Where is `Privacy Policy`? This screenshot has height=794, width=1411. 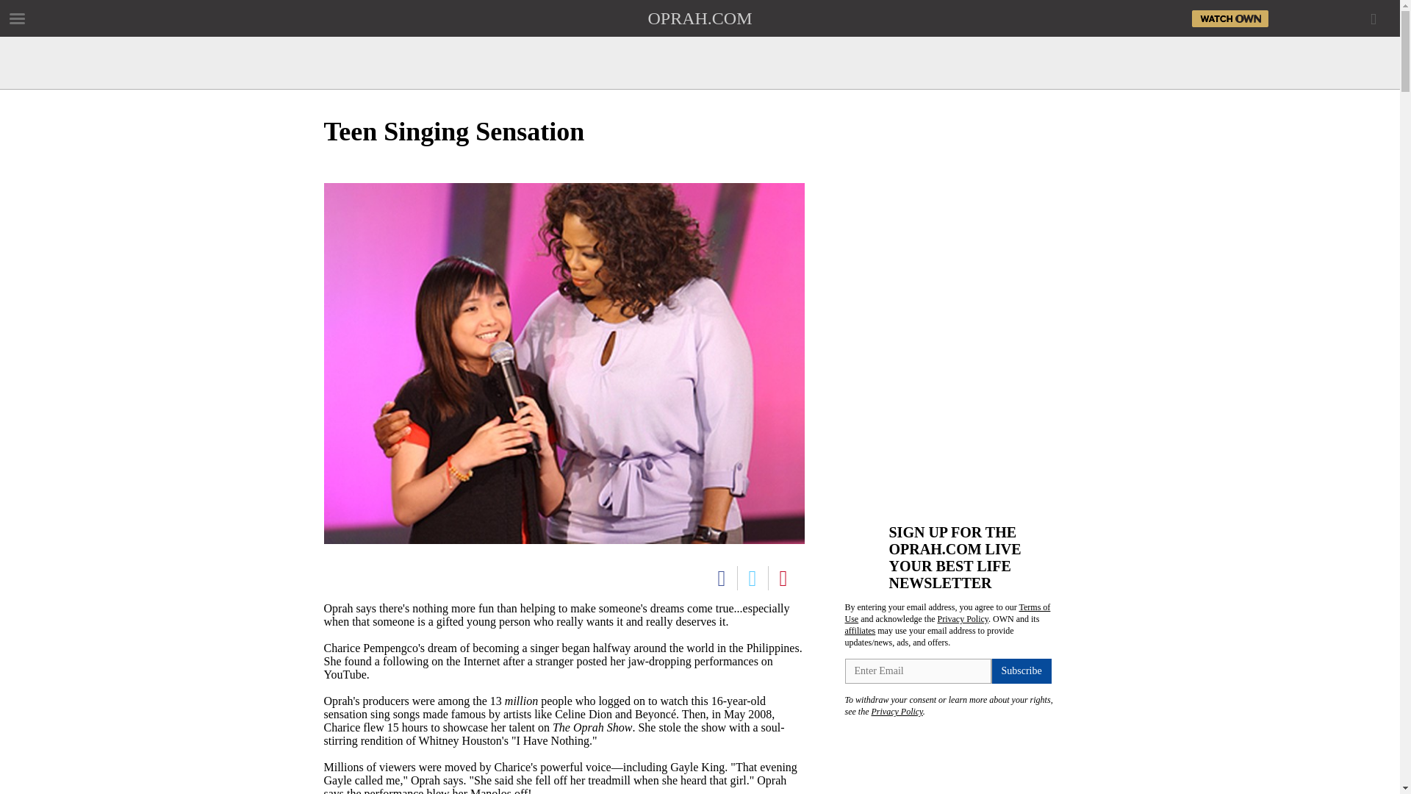
Privacy Policy is located at coordinates (963, 618).